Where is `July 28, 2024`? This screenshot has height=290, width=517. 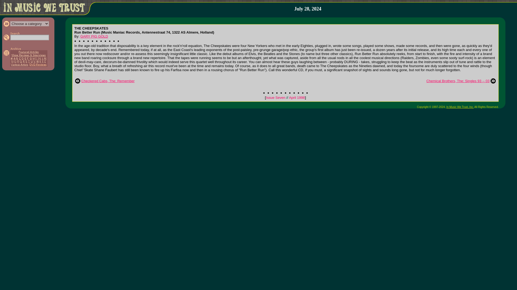 July 28, 2024 is located at coordinates (308, 9).